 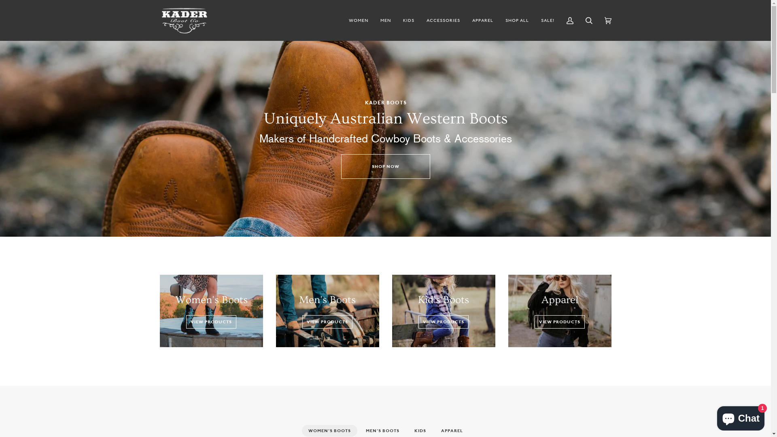 I want to click on My Account, so click(x=570, y=20).